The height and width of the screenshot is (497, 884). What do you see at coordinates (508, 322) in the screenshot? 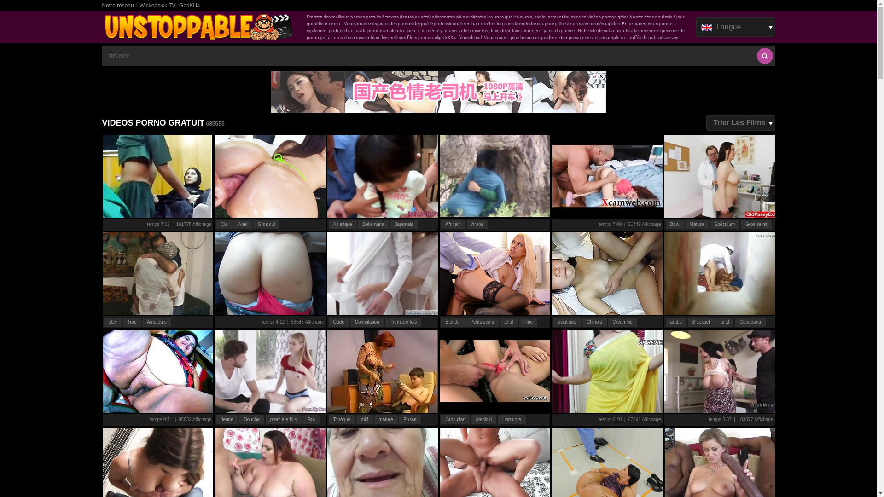
I see `anal` at bounding box center [508, 322].